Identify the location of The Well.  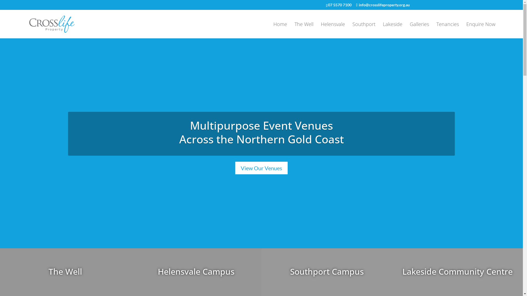
(65, 271).